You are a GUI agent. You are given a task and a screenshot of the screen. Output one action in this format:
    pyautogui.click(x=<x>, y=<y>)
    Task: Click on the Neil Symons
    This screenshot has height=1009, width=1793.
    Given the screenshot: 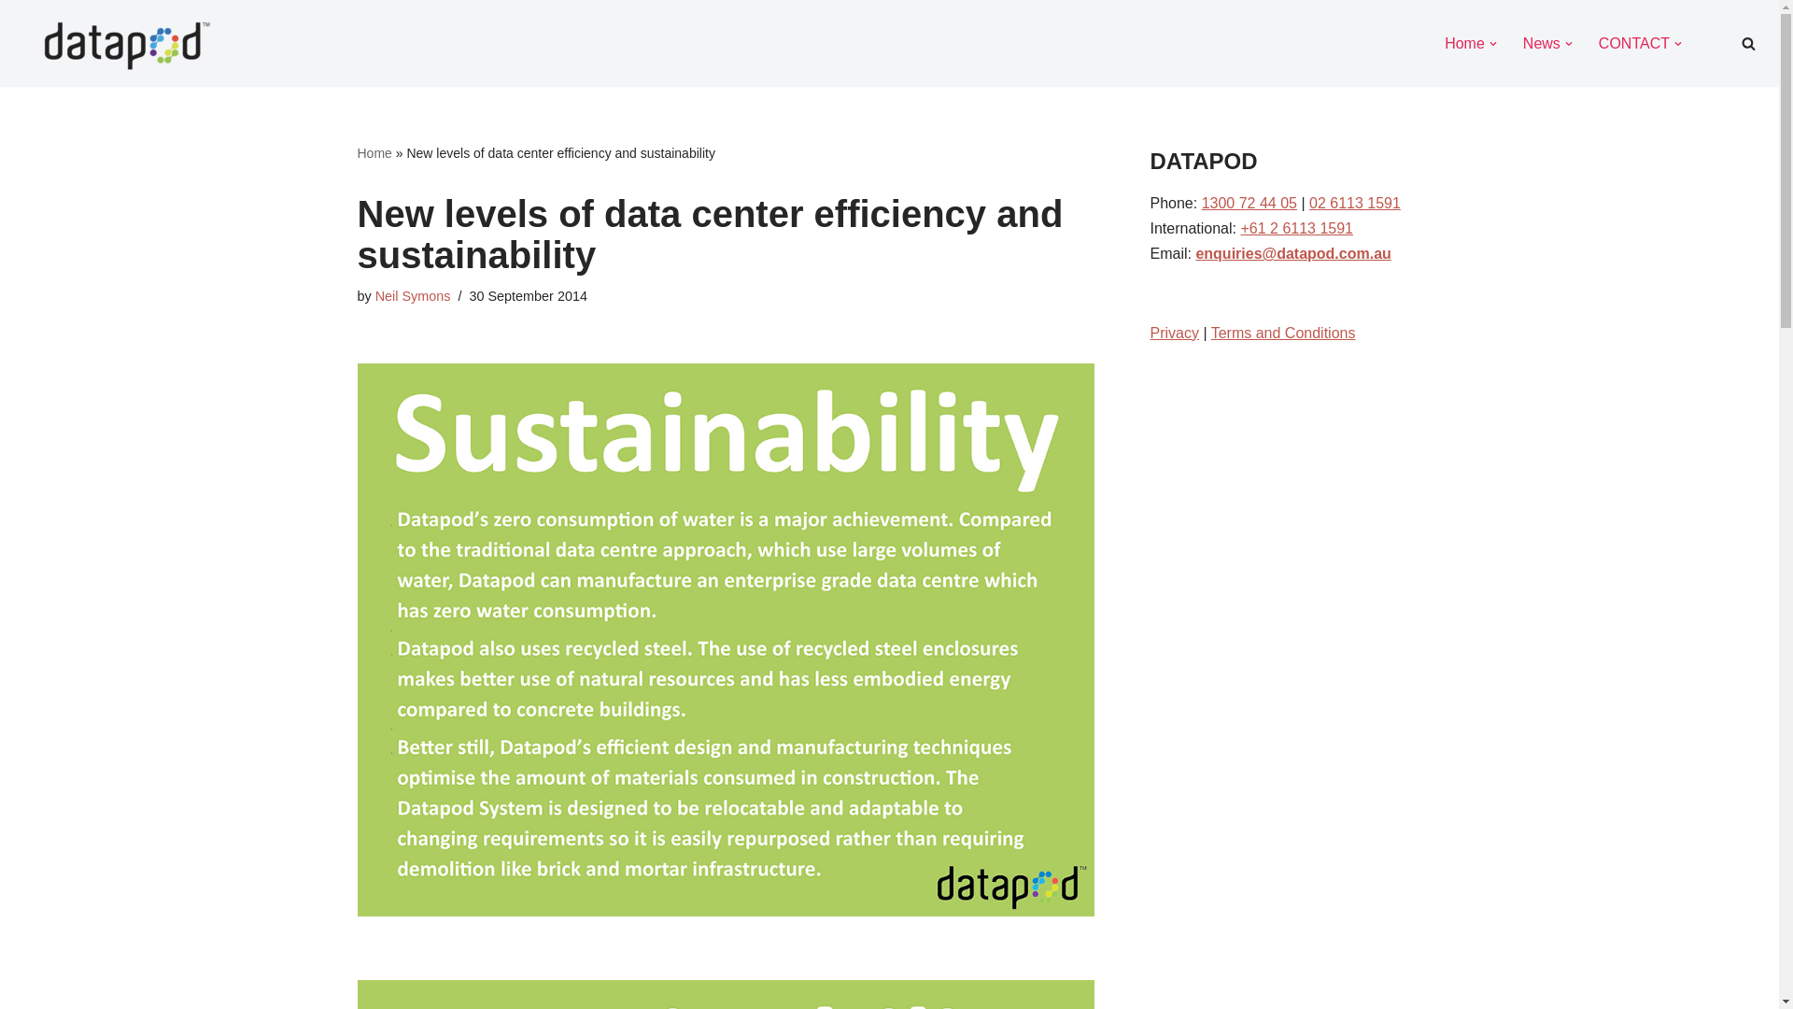 What is the action you would take?
    pyautogui.click(x=413, y=296)
    